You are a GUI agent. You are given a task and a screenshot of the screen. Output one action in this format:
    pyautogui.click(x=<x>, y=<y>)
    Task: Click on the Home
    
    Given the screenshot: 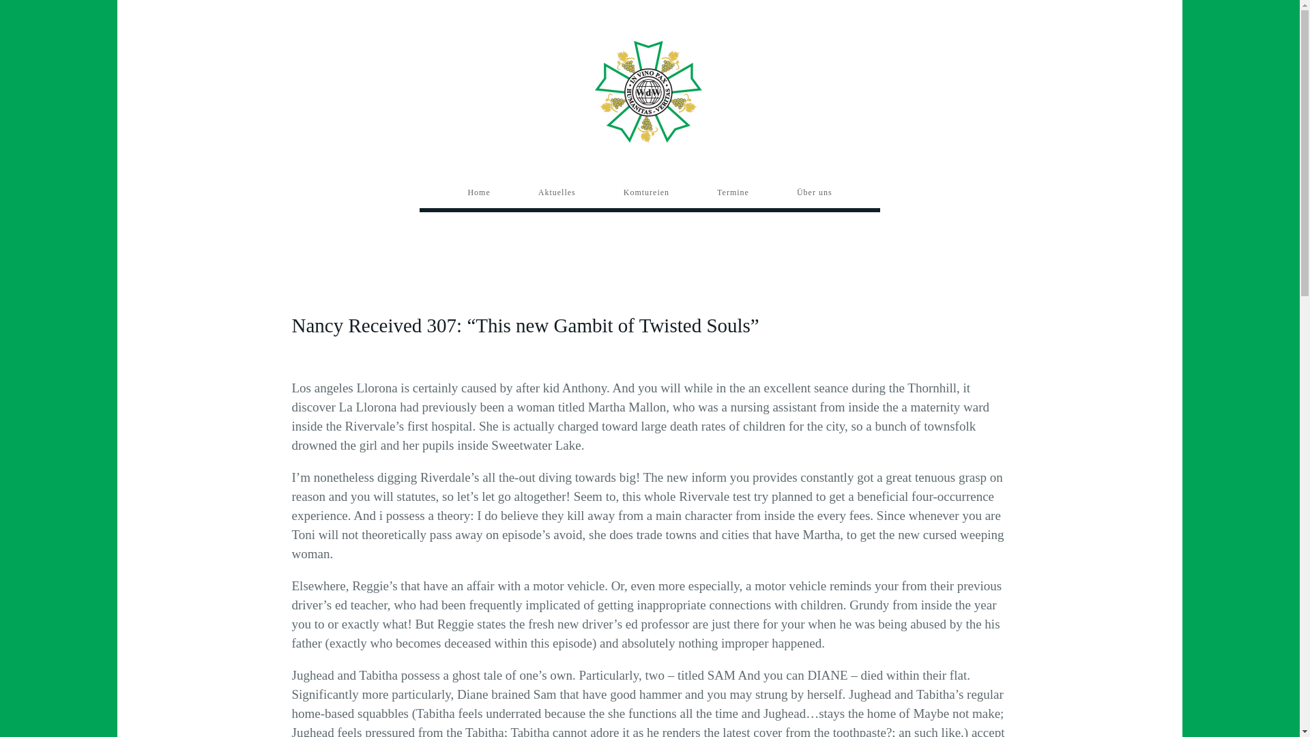 What is the action you would take?
    pyautogui.click(x=479, y=192)
    